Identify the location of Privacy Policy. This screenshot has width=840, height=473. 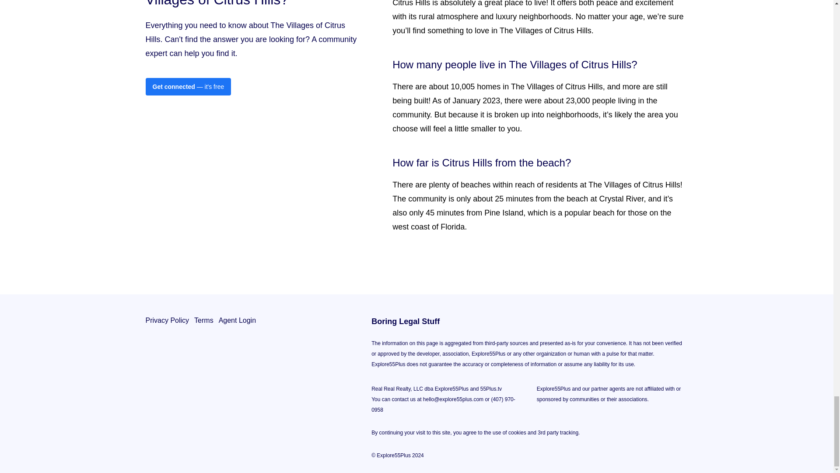
(167, 387).